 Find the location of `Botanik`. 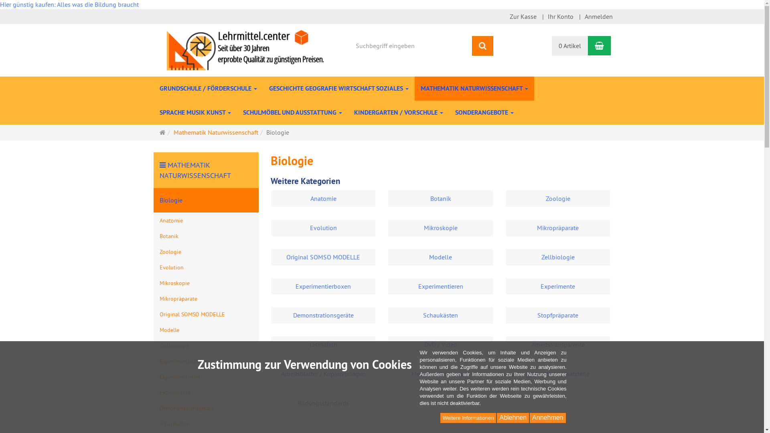

Botanik is located at coordinates (206, 236).